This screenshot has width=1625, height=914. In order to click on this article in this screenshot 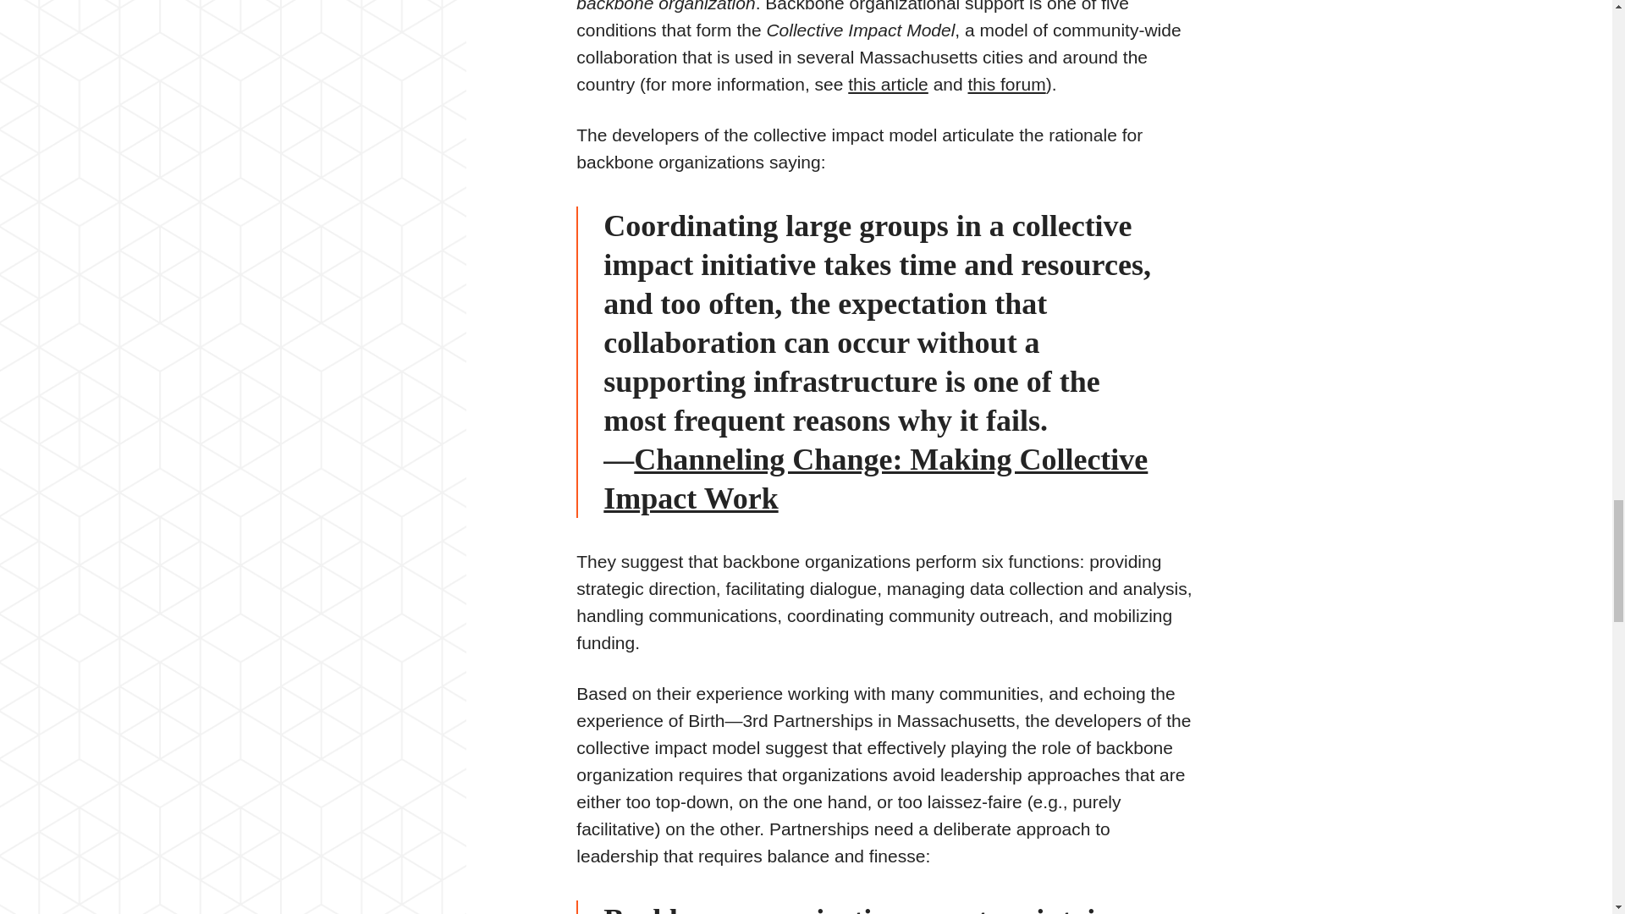, I will do `click(888, 84)`.